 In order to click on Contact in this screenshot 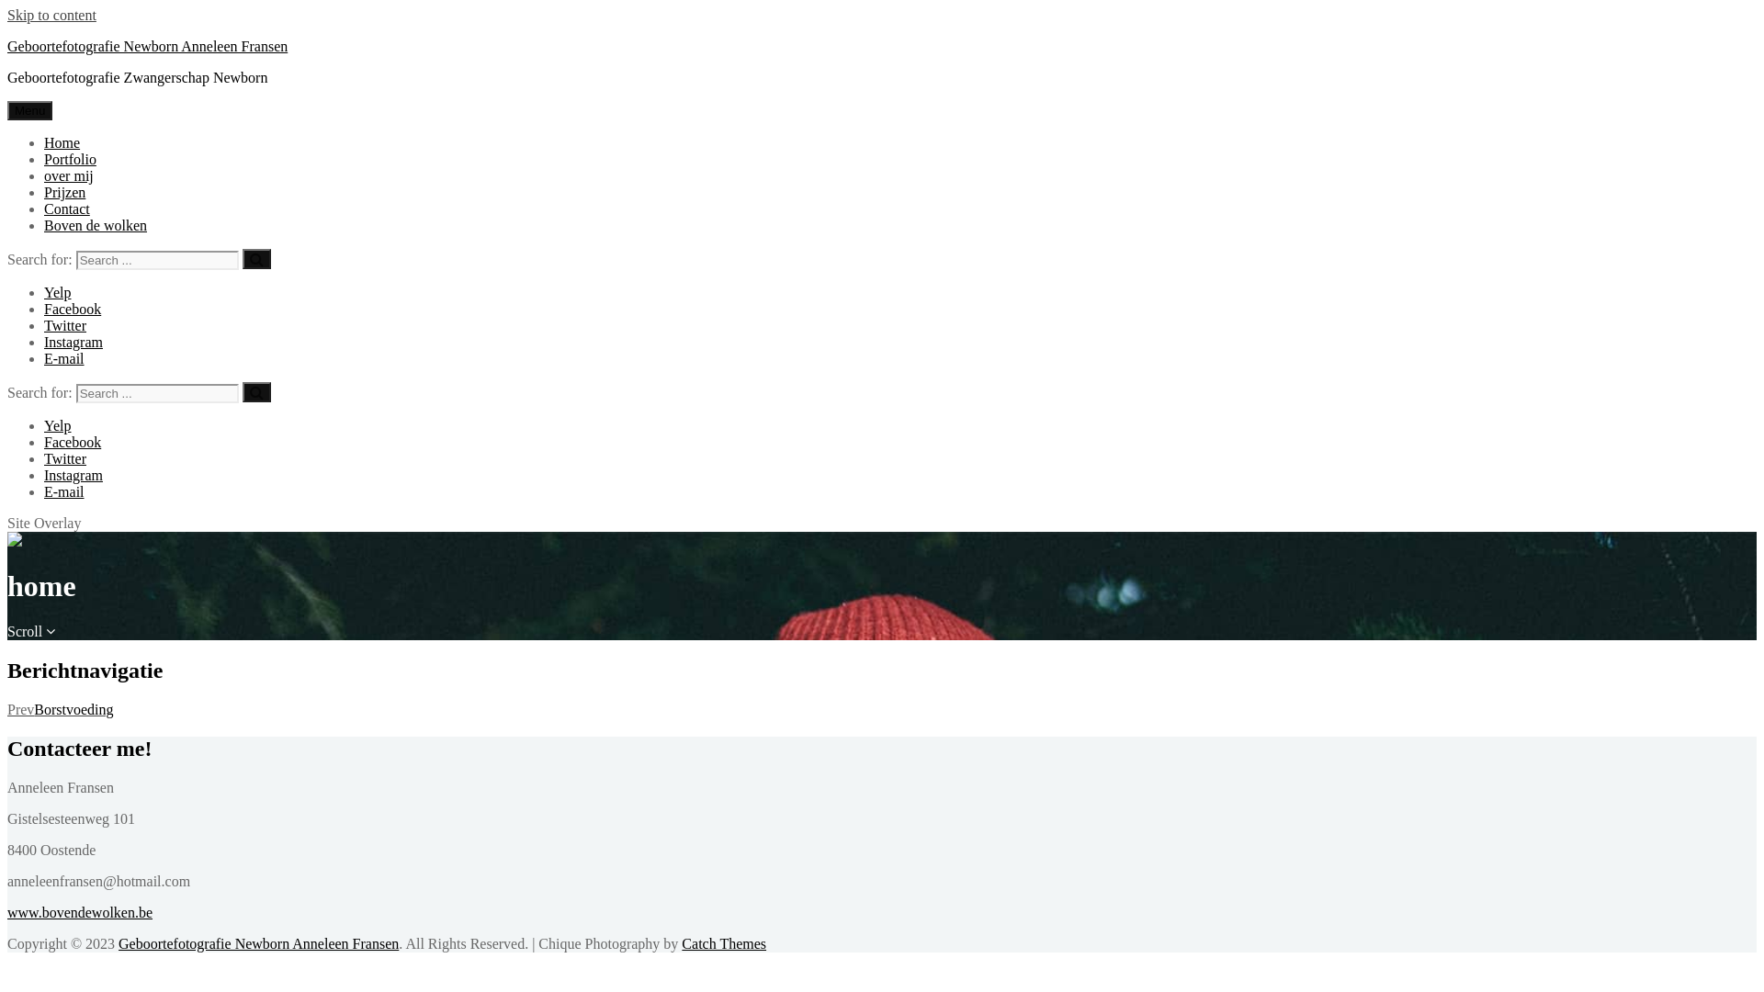, I will do `click(67, 209)`.